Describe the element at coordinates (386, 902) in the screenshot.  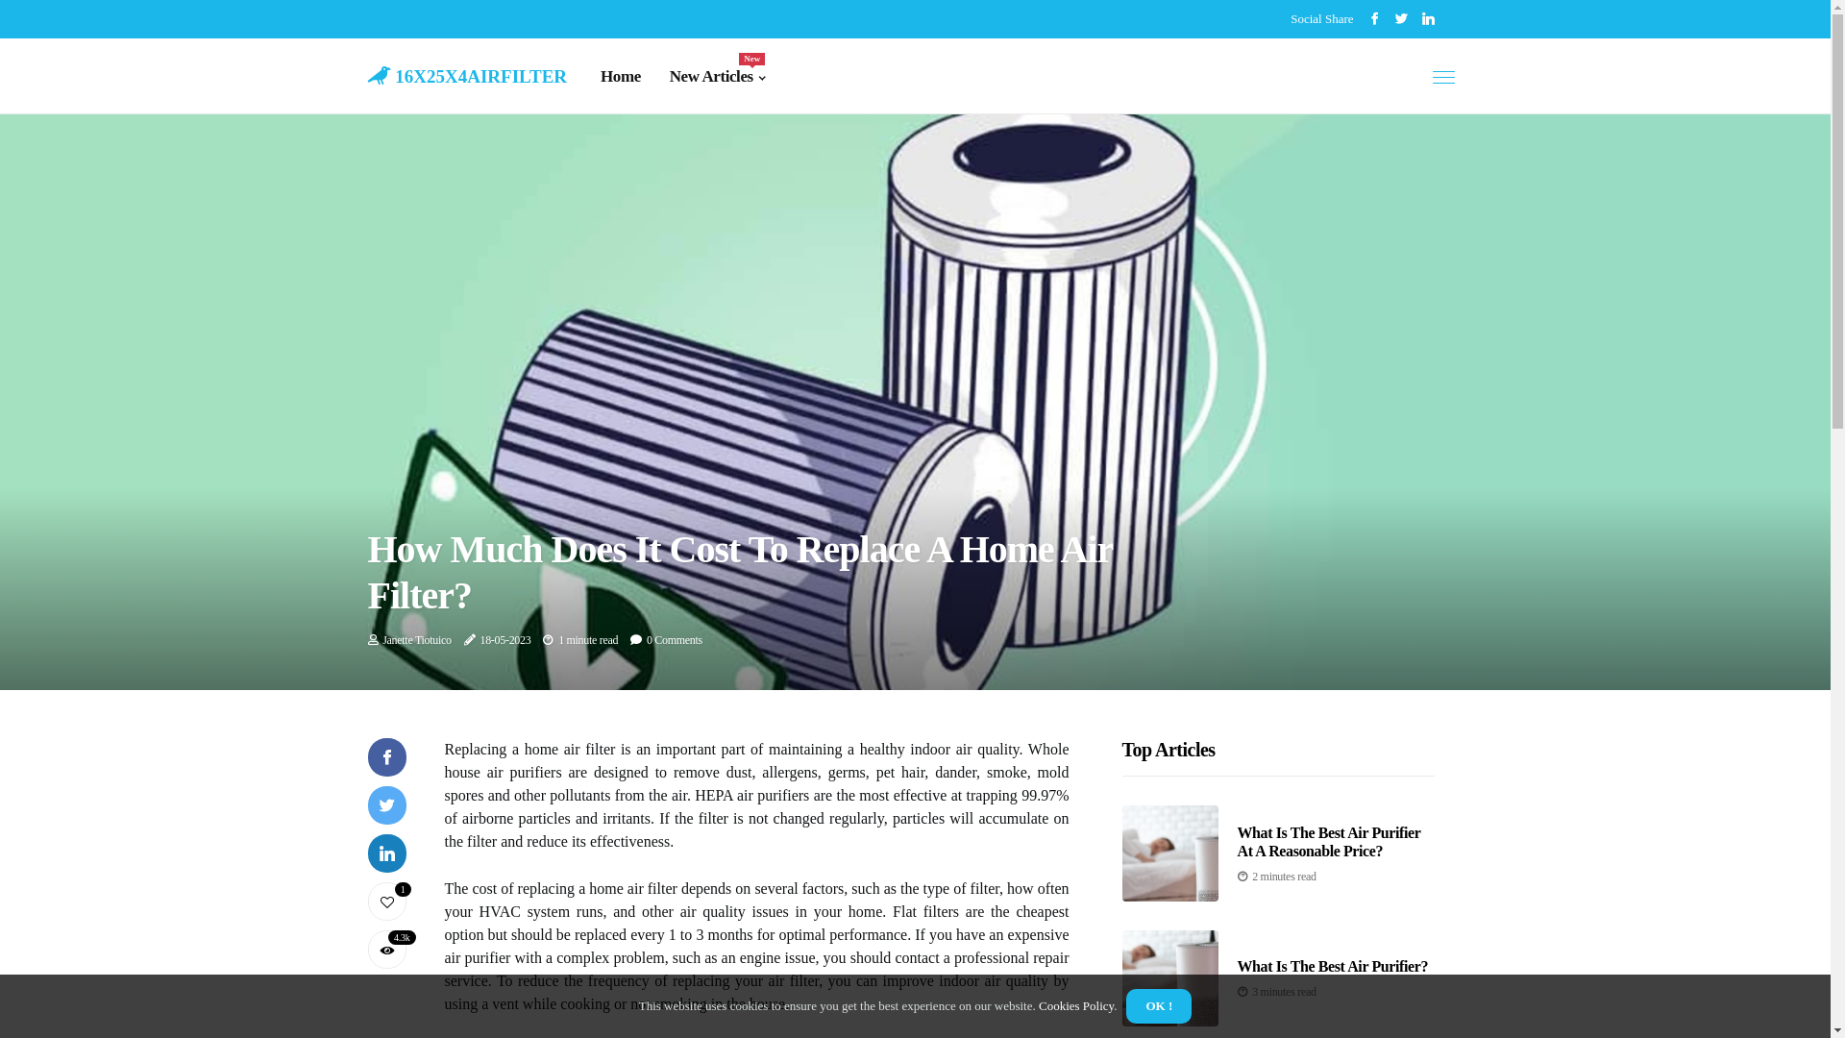
I see `1` at that location.